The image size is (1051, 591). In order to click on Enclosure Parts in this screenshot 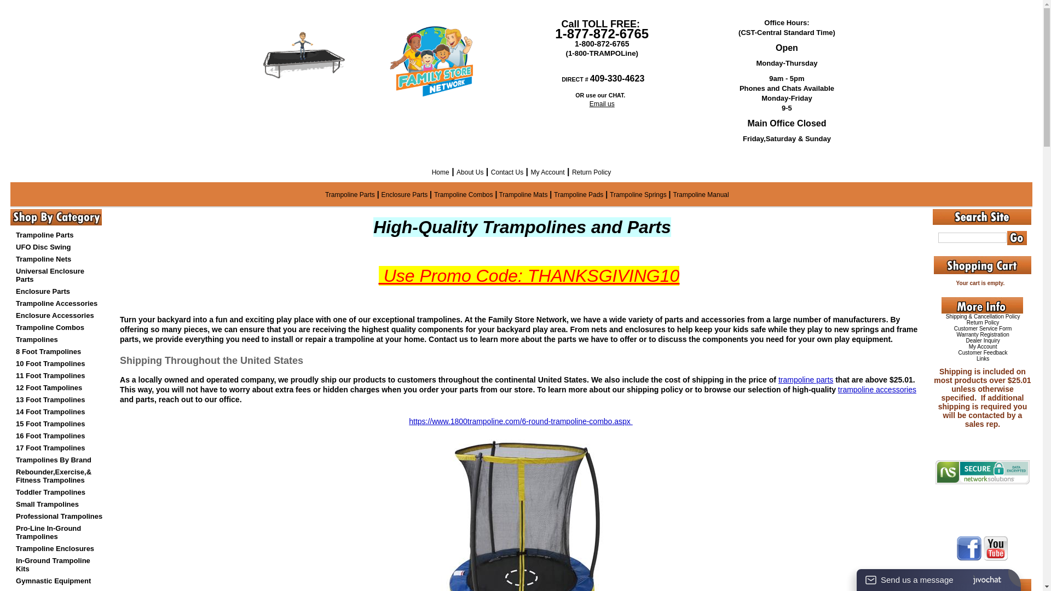, I will do `click(405, 195)`.